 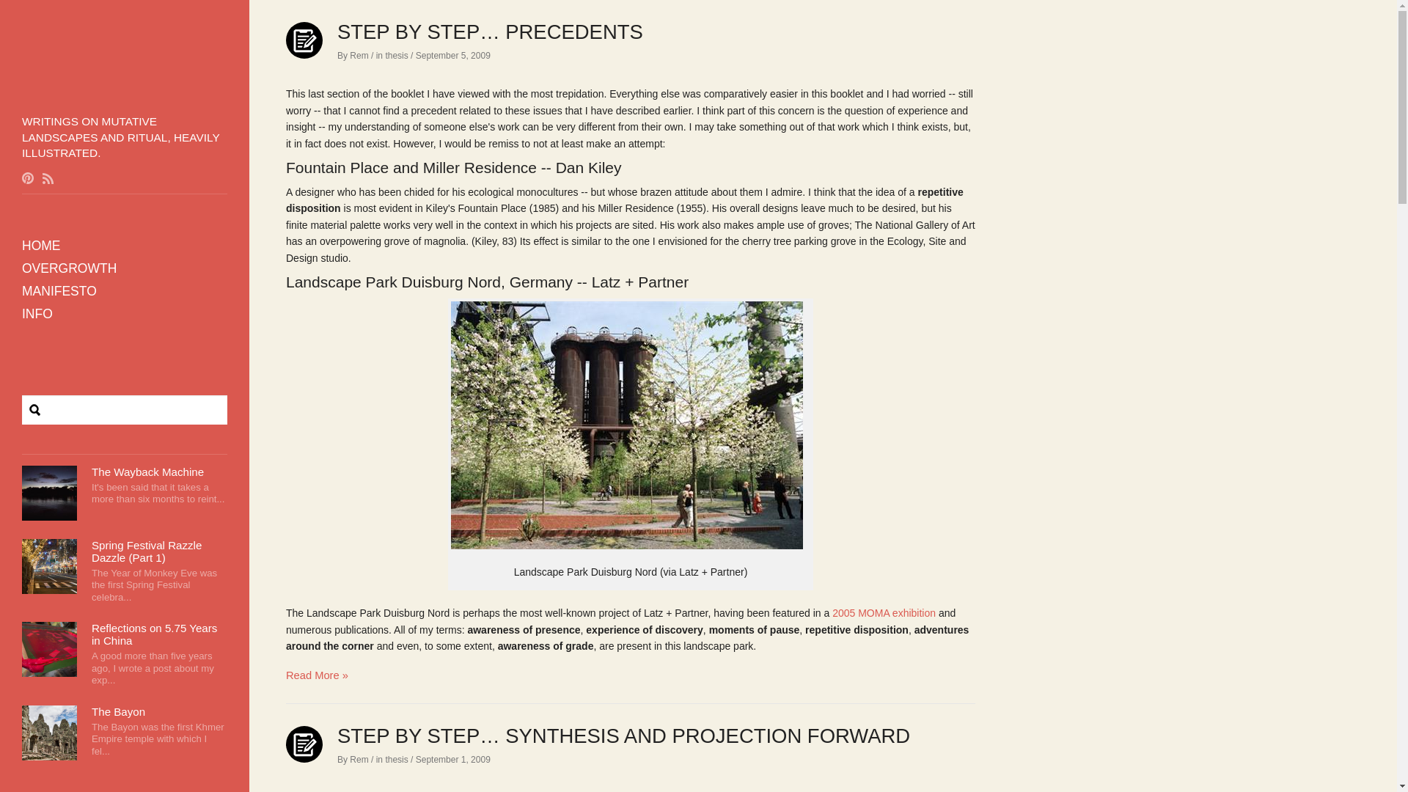 What do you see at coordinates (32, 314) in the screenshot?
I see `INFO` at bounding box center [32, 314].